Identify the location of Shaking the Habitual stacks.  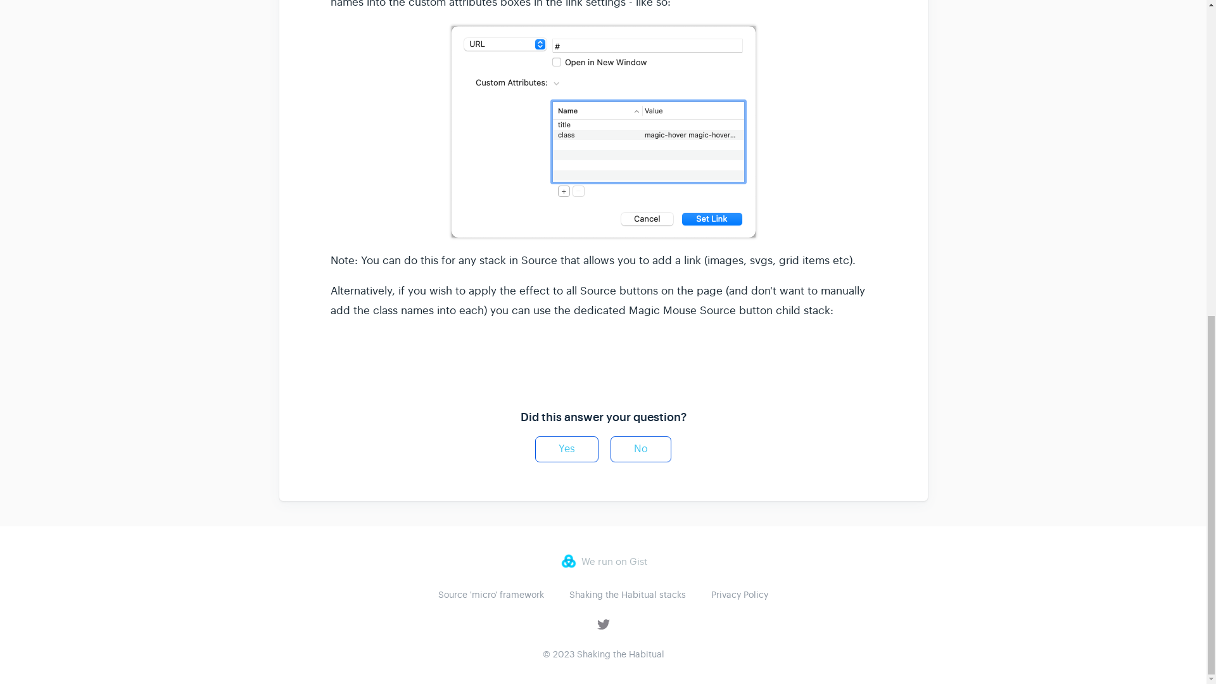
(627, 594).